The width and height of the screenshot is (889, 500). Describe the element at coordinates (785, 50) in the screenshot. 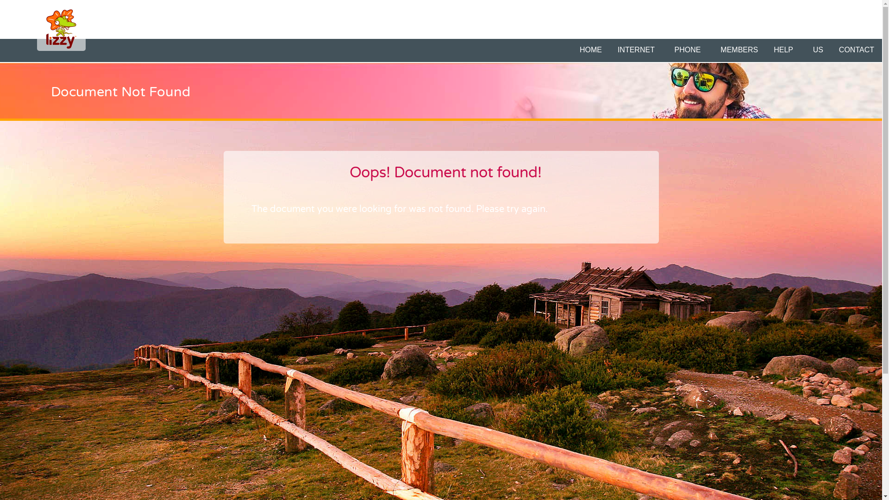

I see `HELP  ` at that location.